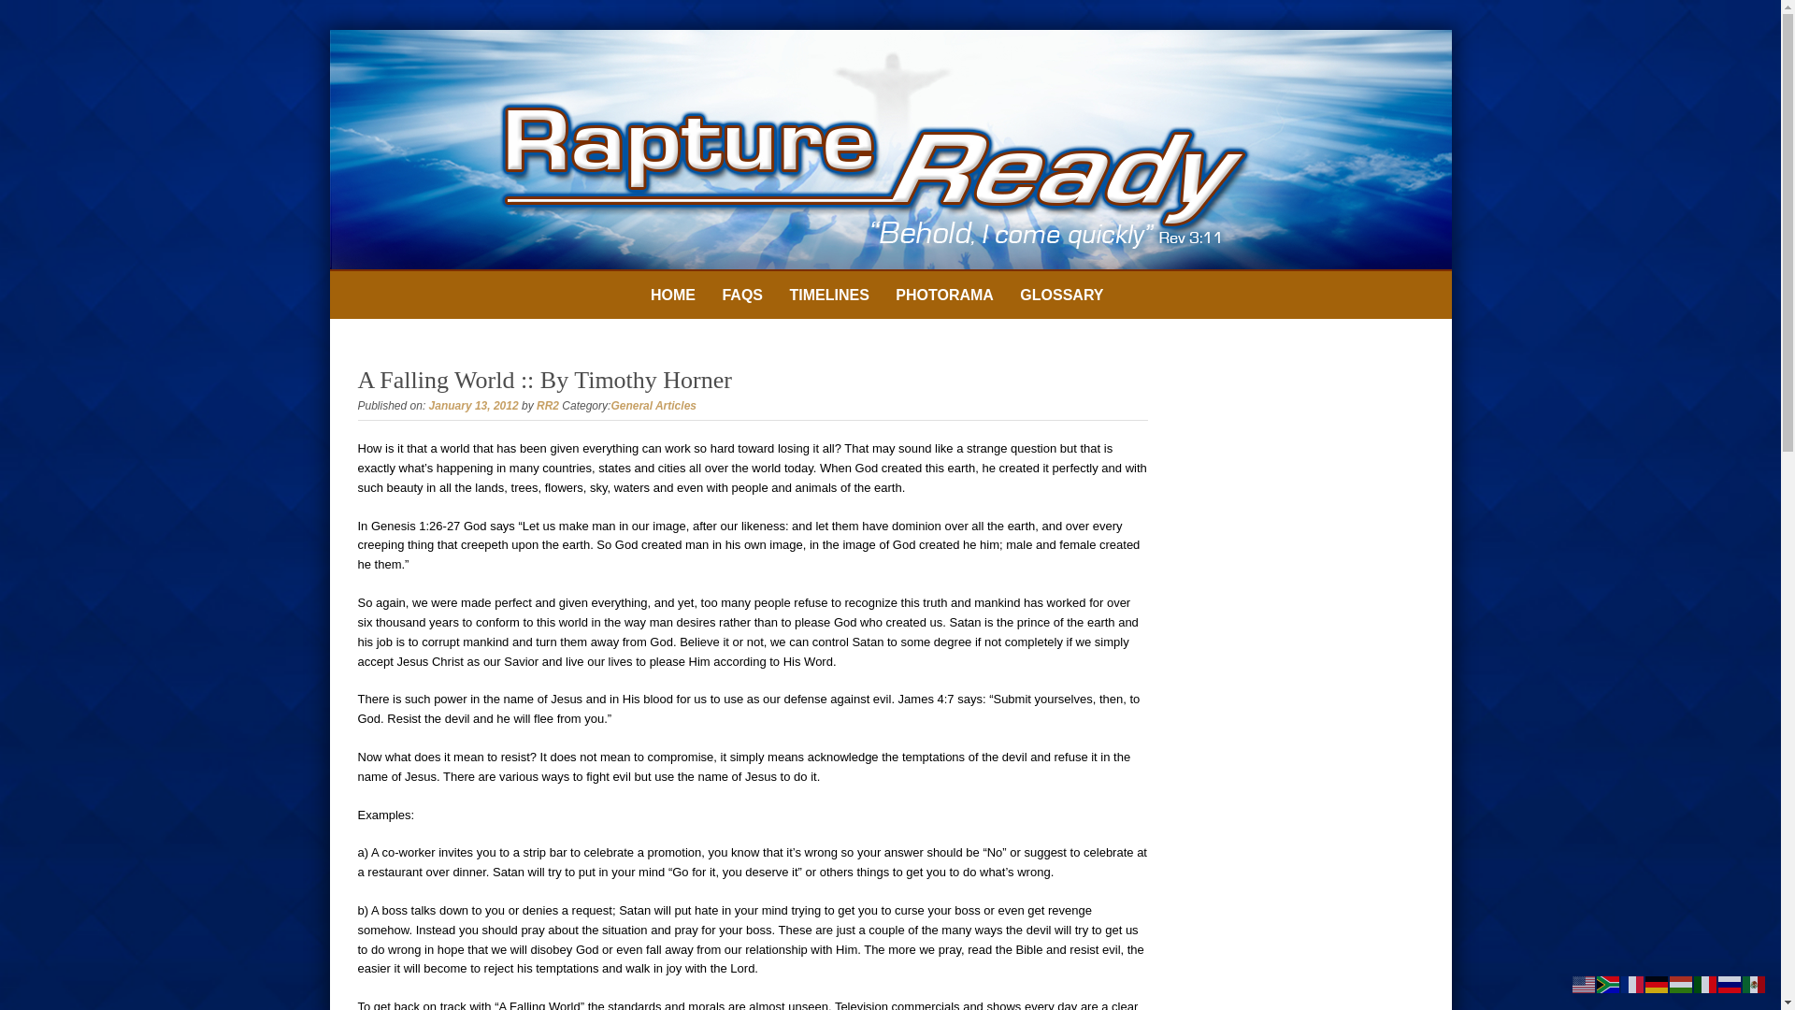 This screenshot has height=1010, width=1795. What do you see at coordinates (944, 296) in the screenshot?
I see `PHOTORAMA` at bounding box center [944, 296].